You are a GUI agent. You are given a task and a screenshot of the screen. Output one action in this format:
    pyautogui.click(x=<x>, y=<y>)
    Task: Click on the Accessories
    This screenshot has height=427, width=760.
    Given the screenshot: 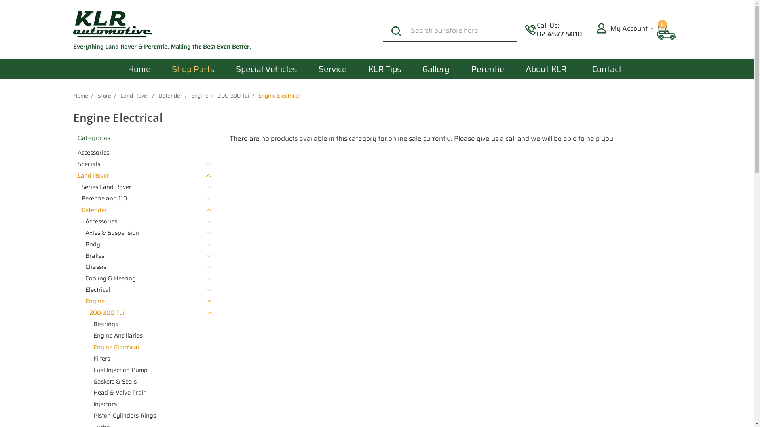 What is the action you would take?
    pyautogui.click(x=142, y=153)
    